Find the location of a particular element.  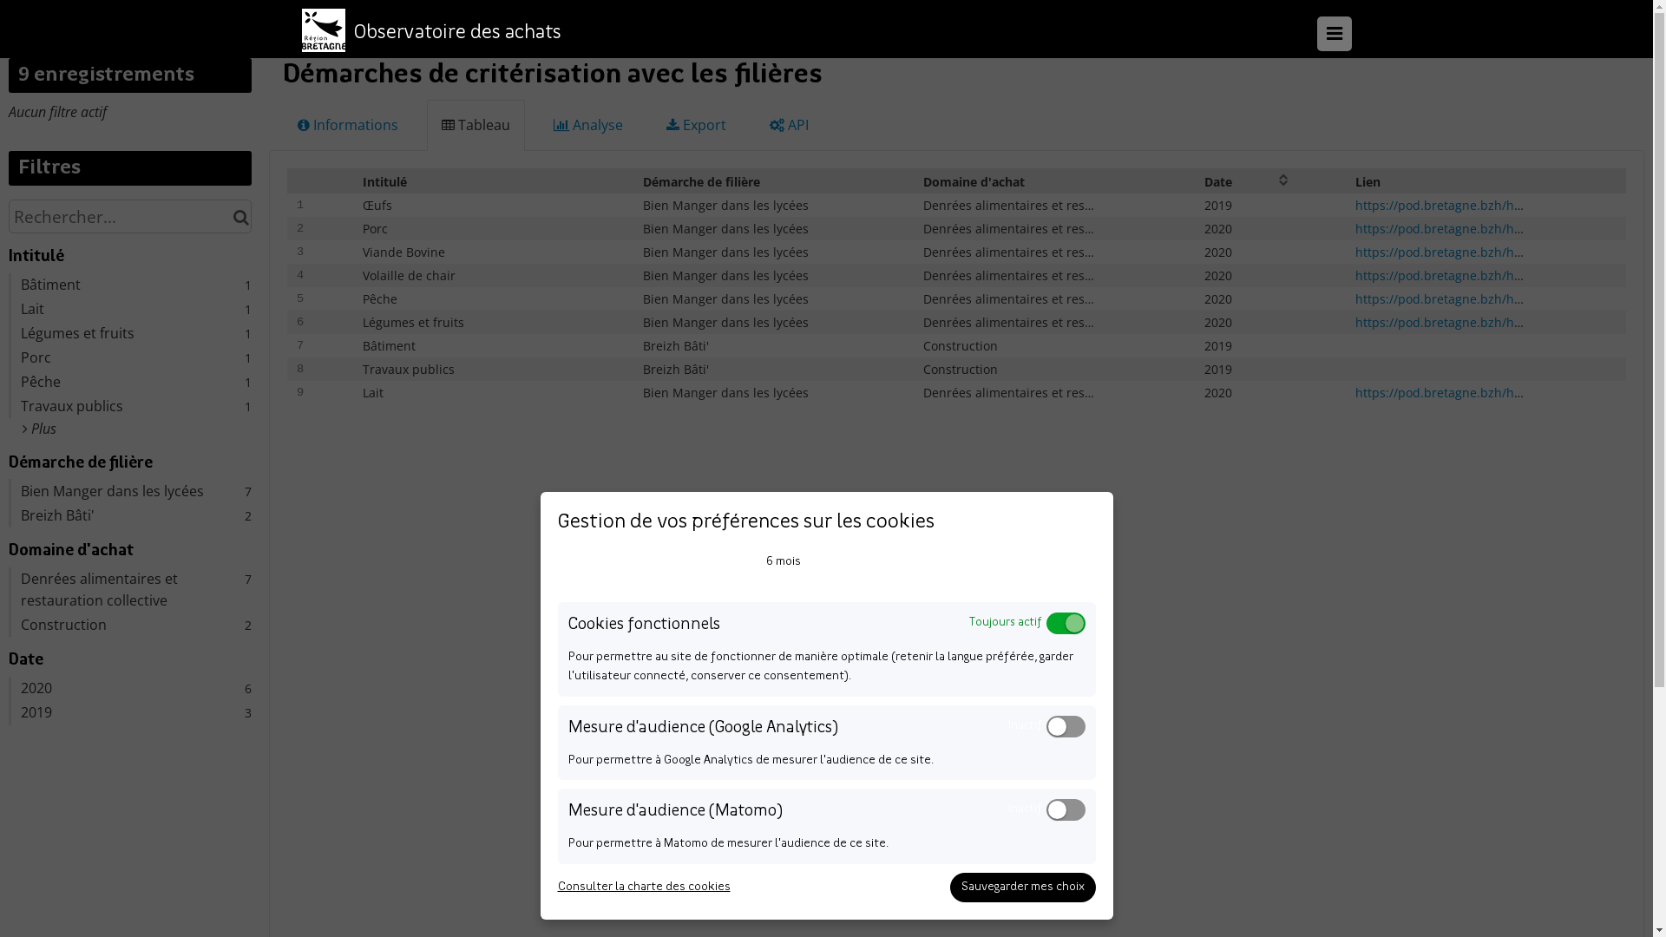

Sauvegarder mes choix is located at coordinates (1022, 888).